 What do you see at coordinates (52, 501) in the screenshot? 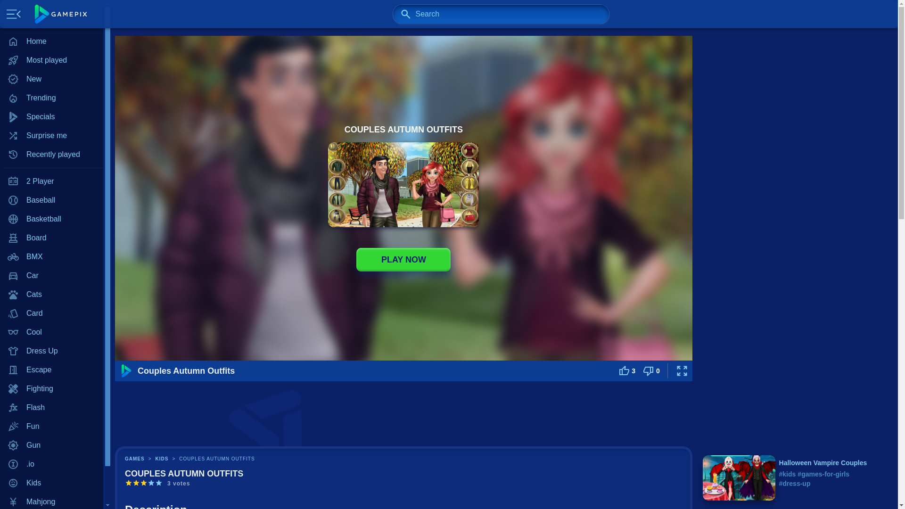
I see `Mahjong` at bounding box center [52, 501].